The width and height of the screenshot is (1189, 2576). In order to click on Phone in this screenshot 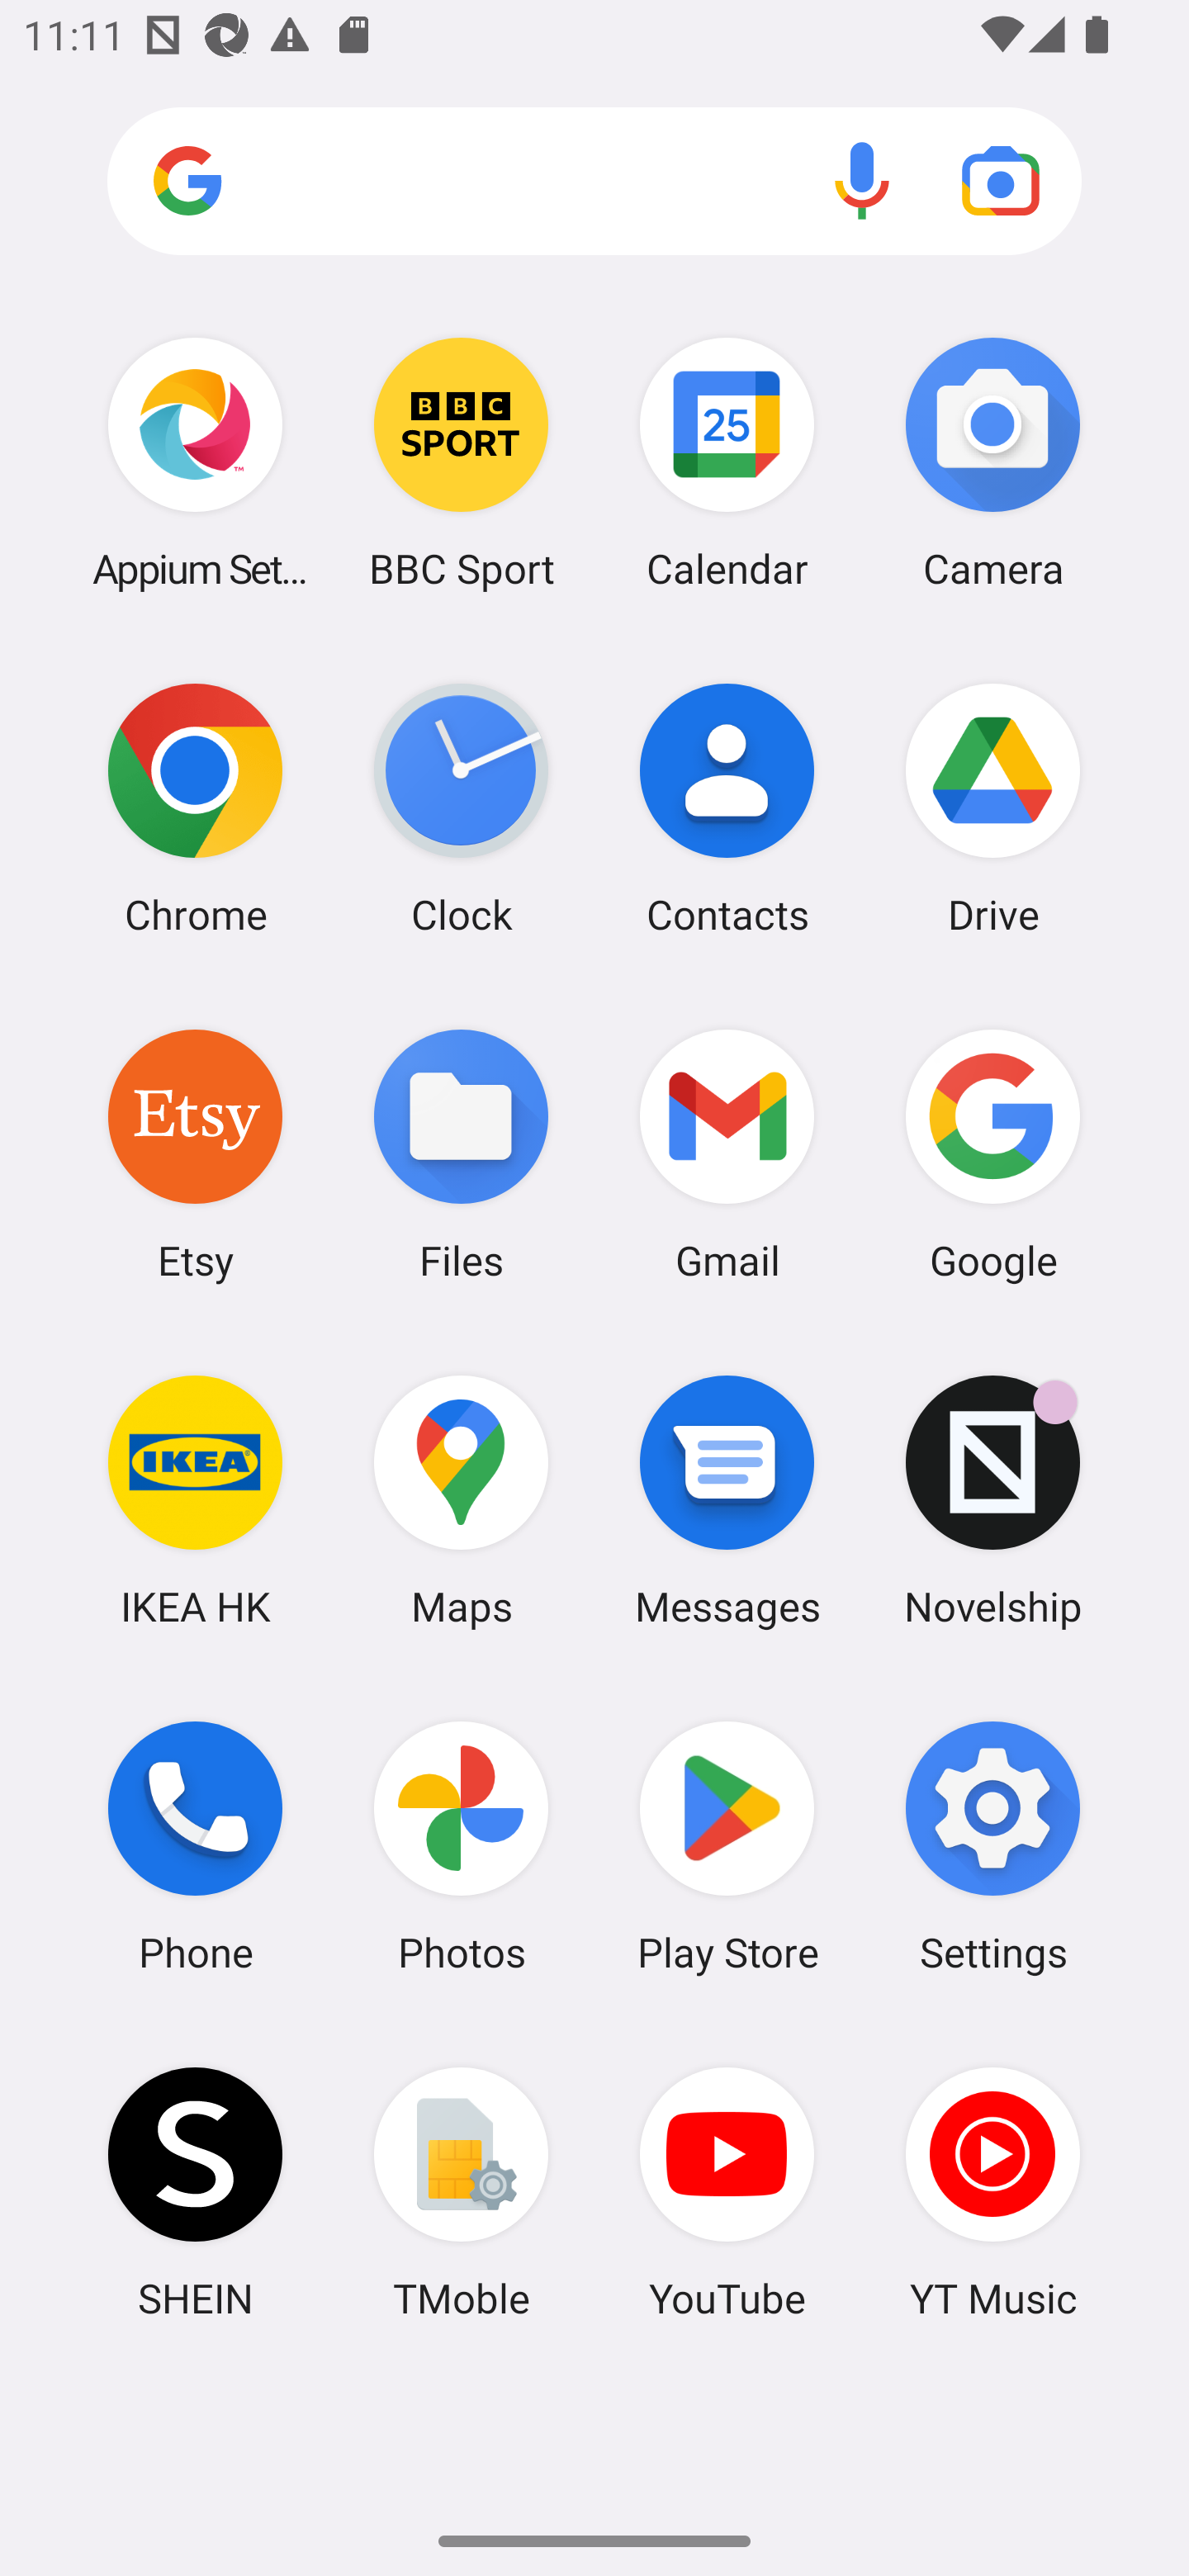, I will do `click(195, 1847)`.